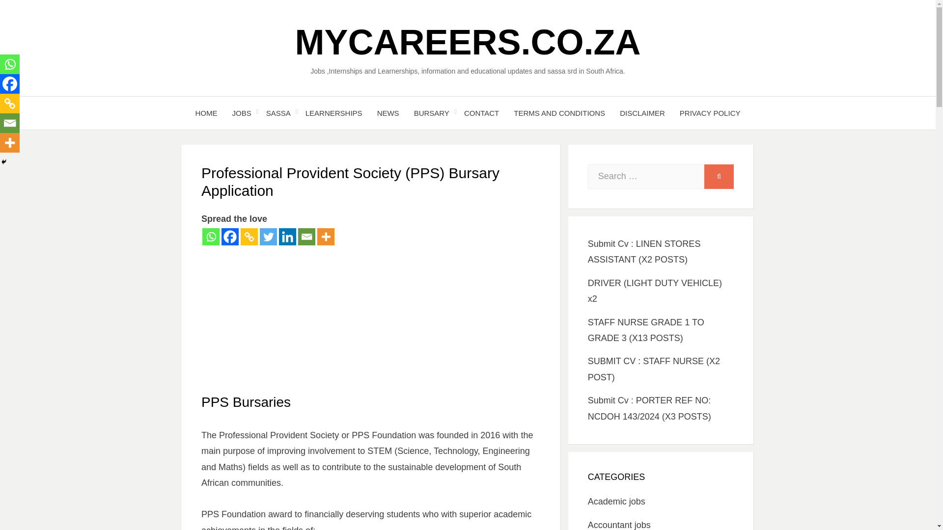 This screenshot has width=943, height=530. I want to click on Whatsapp, so click(10, 64).